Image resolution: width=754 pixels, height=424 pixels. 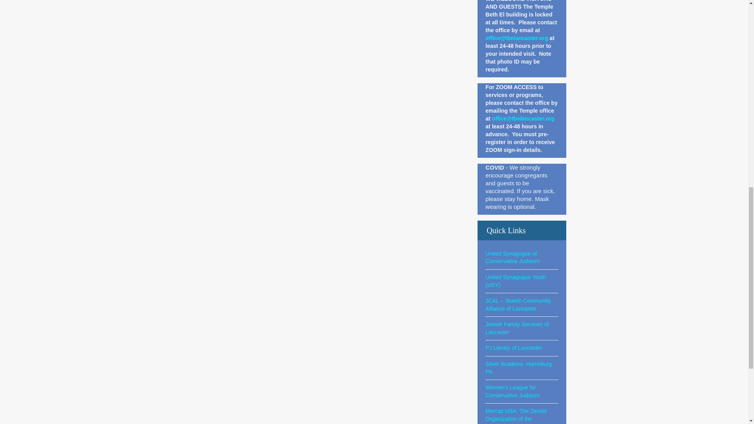 What do you see at coordinates (512, 258) in the screenshot?
I see `United Synagogue of Conservative Judaism` at bounding box center [512, 258].